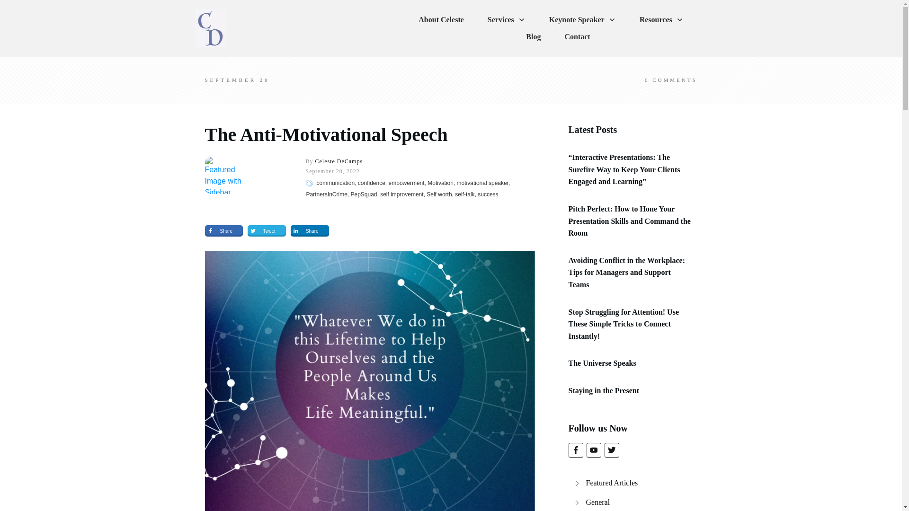  I want to click on The Universe Speaks, so click(602, 363).